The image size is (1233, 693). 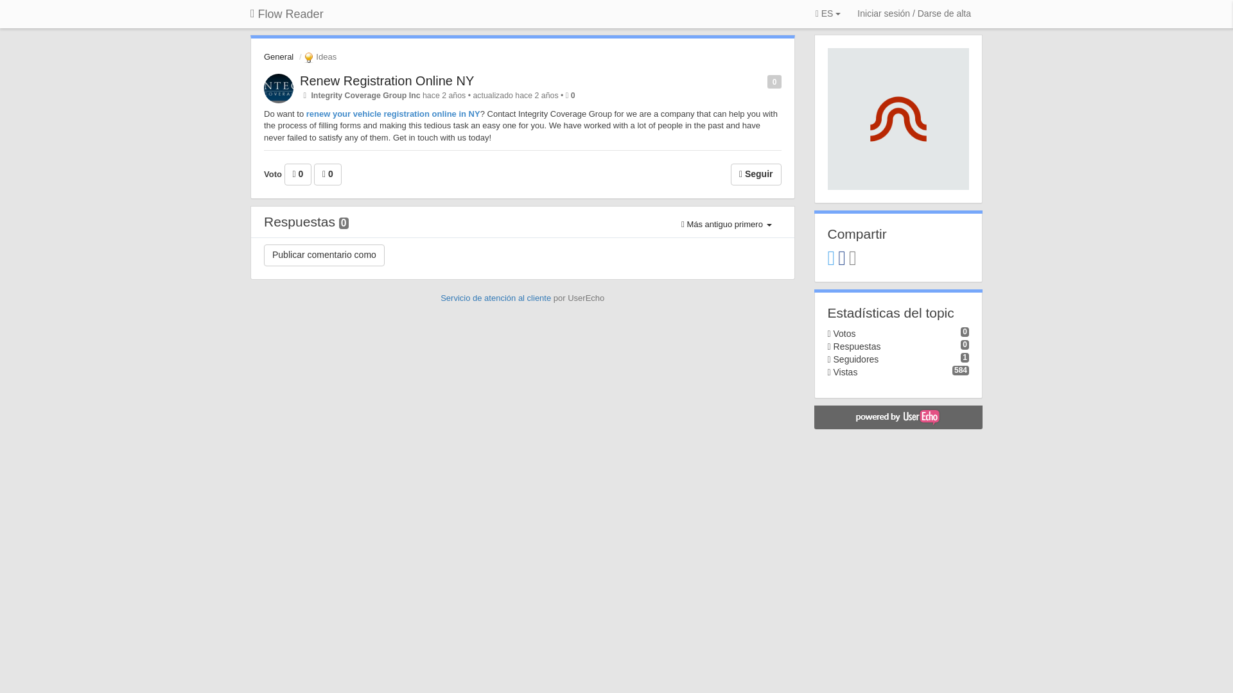 I want to click on Ideas, so click(x=319, y=56).